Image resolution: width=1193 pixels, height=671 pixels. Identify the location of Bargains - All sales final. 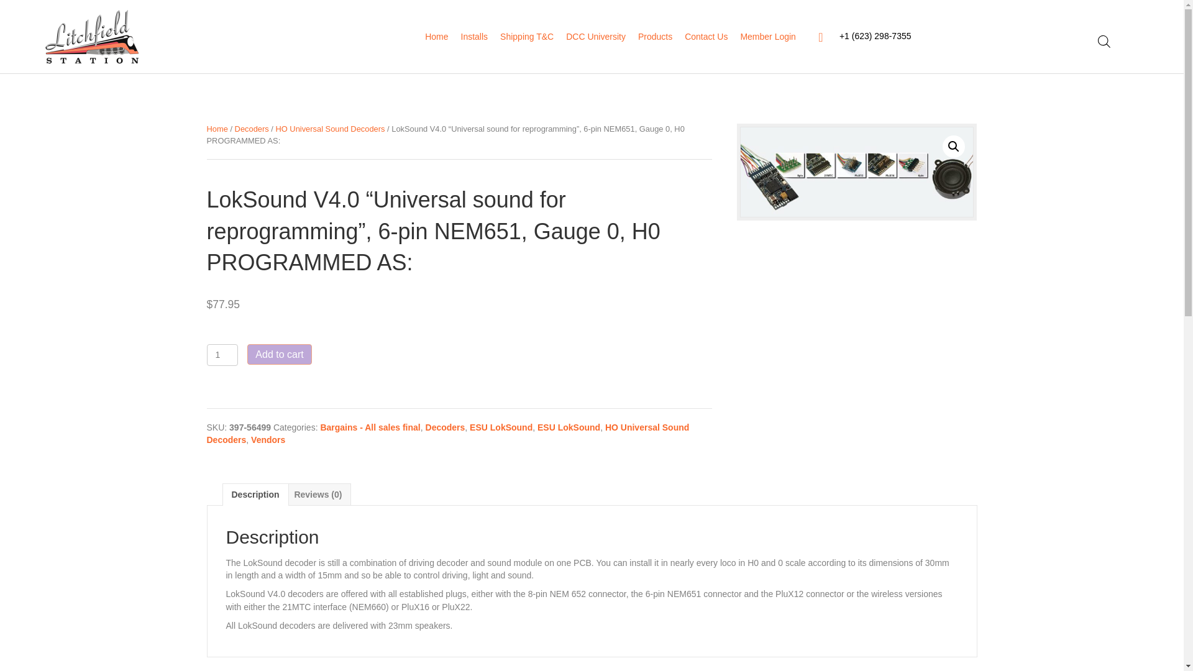
(369, 427).